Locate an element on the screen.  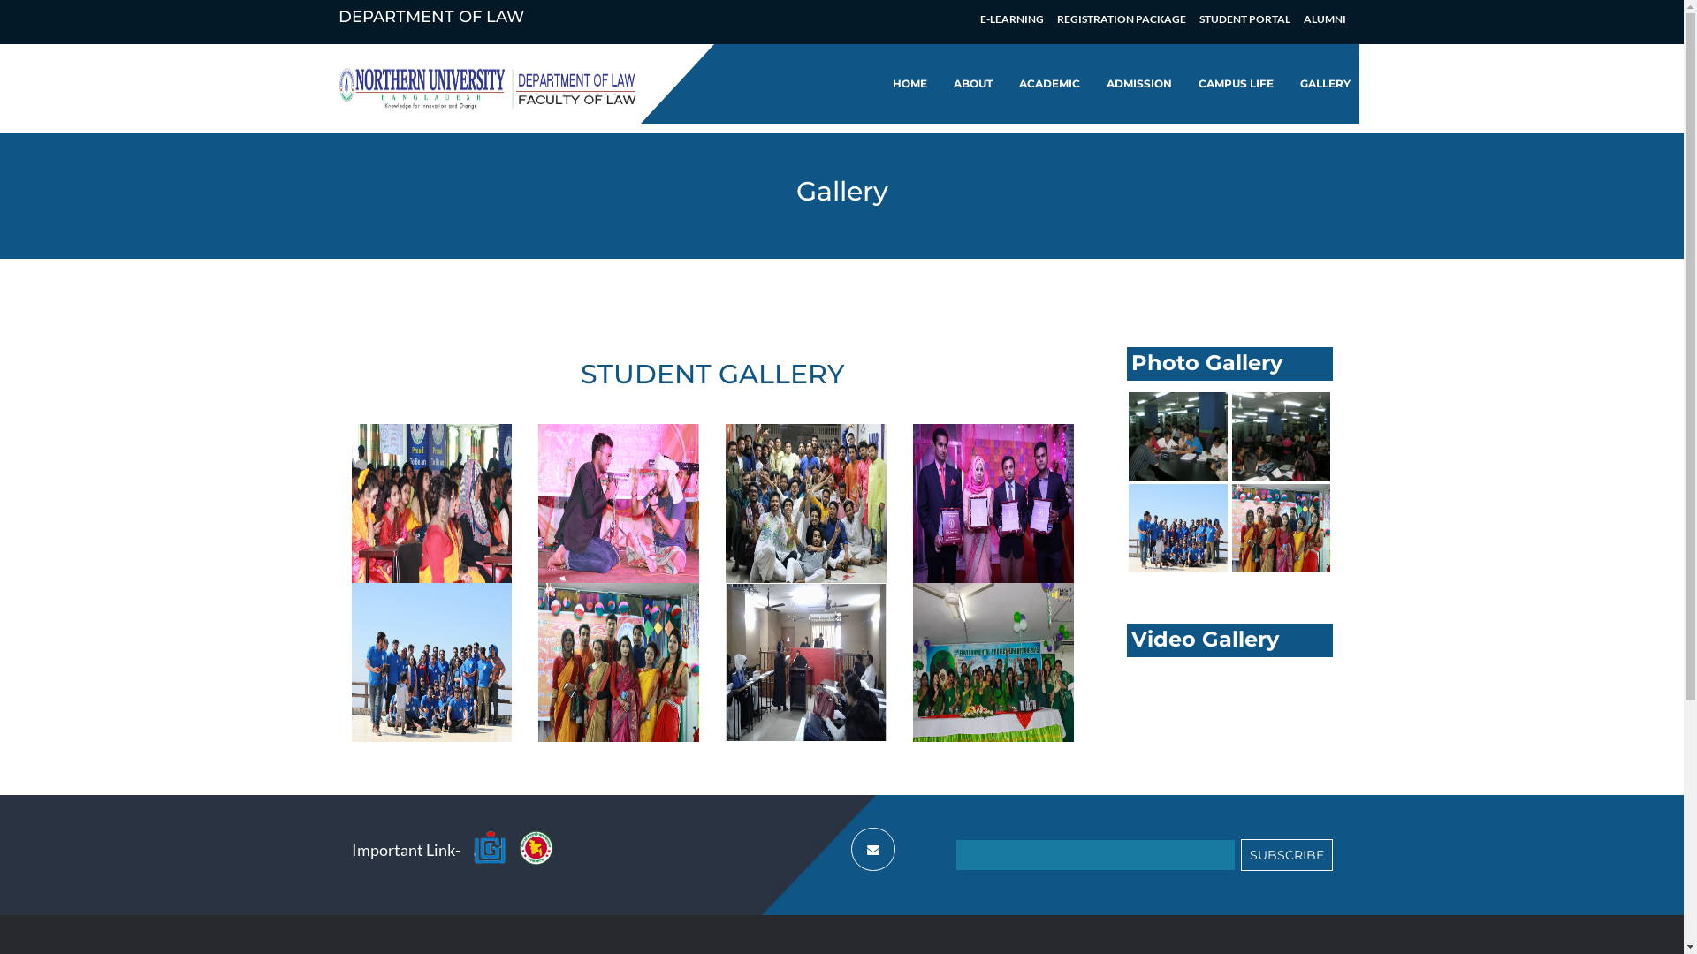
ABOUT is located at coordinates (972, 84).